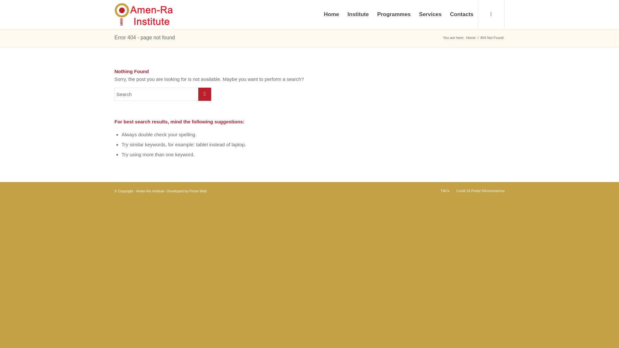 The height and width of the screenshot is (348, 619). What do you see at coordinates (471, 38) in the screenshot?
I see `Home` at bounding box center [471, 38].